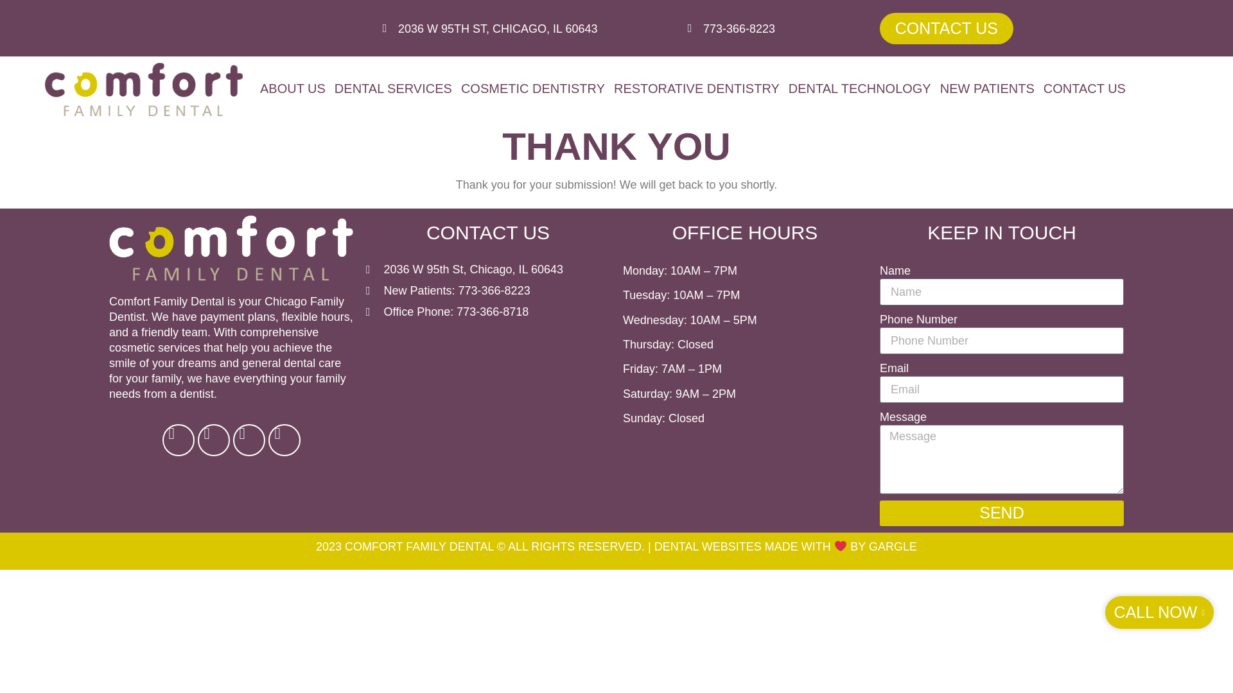  What do you see at coordinates (488, 390) in the screenshot?
I see `comfort family dental chicago` at bounding box center [488, 390].